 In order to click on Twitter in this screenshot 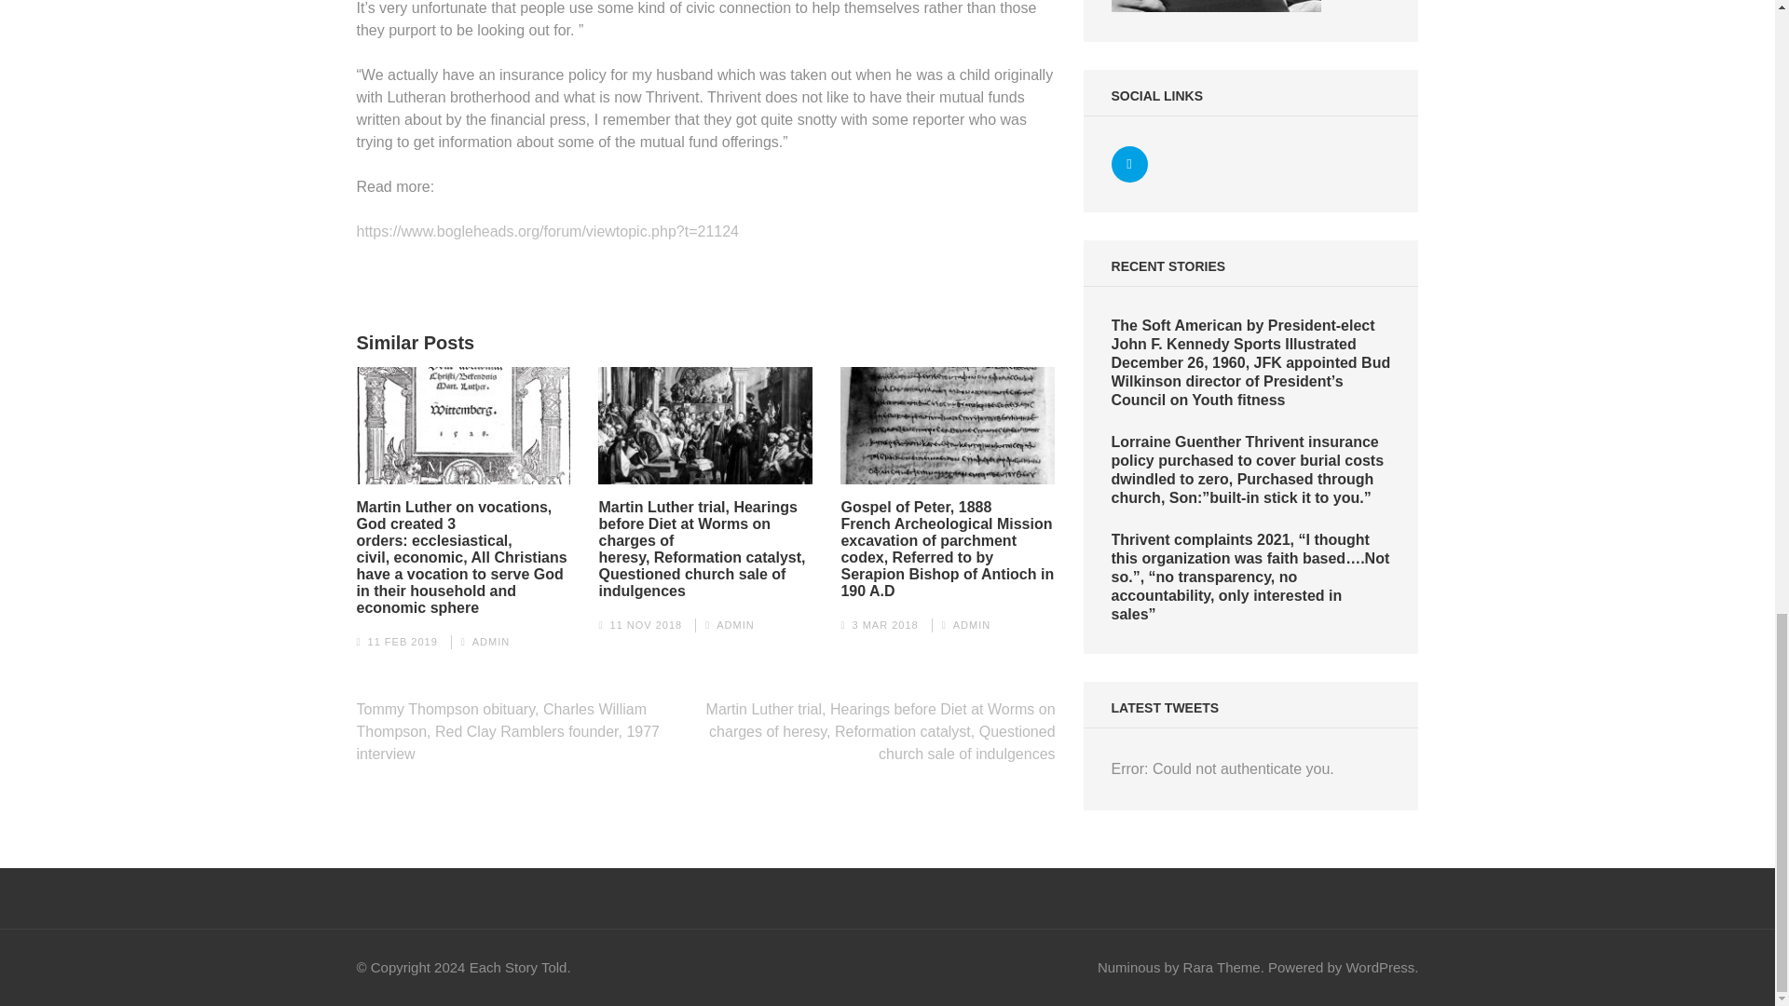, I will do `click(1129, 164)`.